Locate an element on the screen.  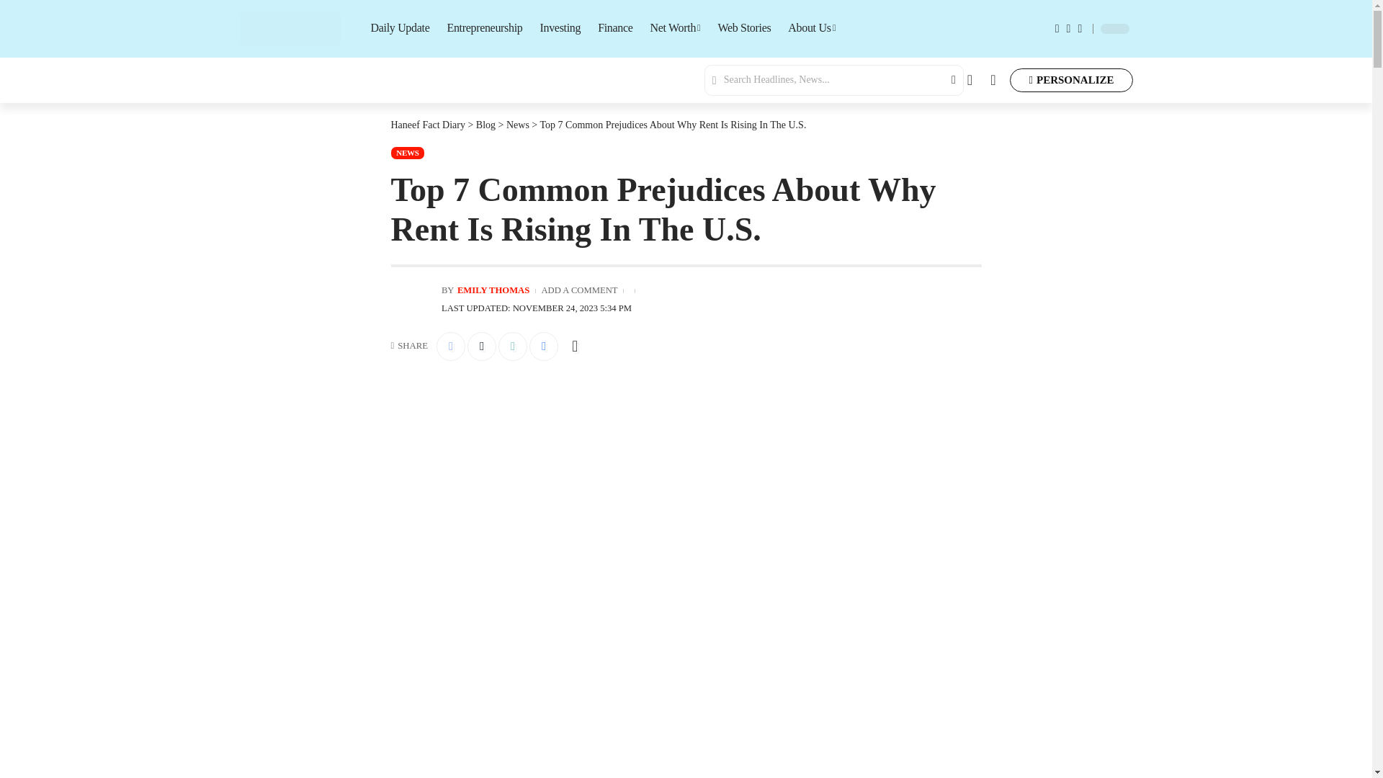
Web Stories is located at coordinates (743, 29).